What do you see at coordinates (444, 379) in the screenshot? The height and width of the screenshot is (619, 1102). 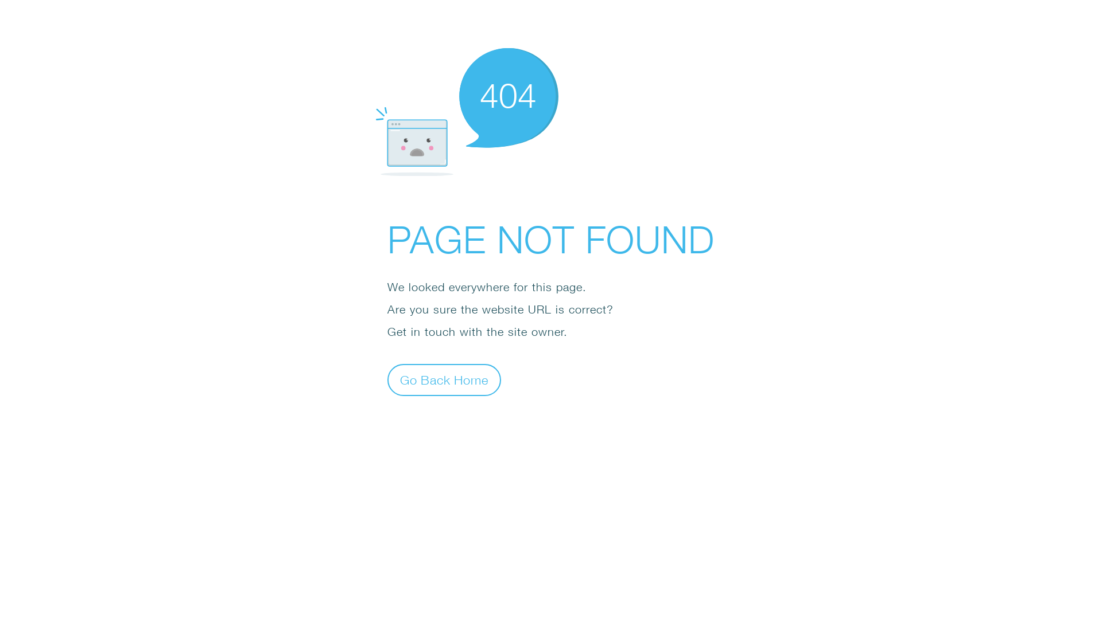 I see `Go Back Home` at bounding box center [444, 379].